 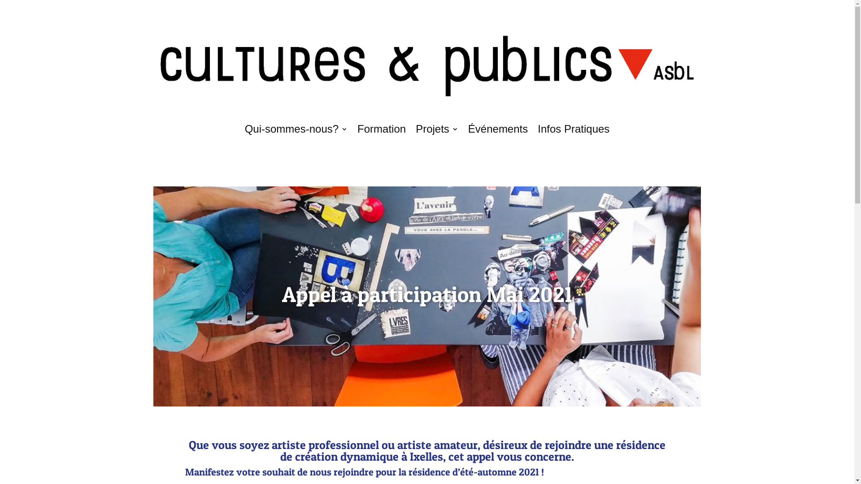 I want to click on Qui-sommes-nous?, so click(x=296, y=129).